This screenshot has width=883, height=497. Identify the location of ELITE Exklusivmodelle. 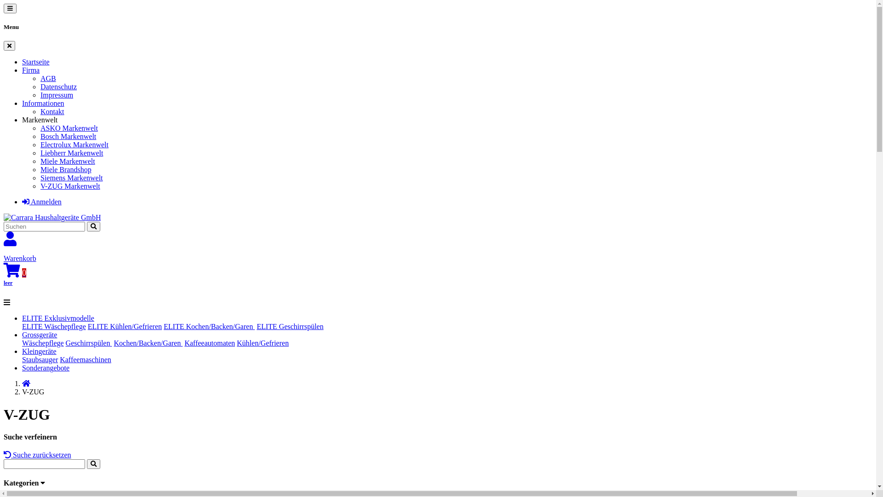
(58, 318).